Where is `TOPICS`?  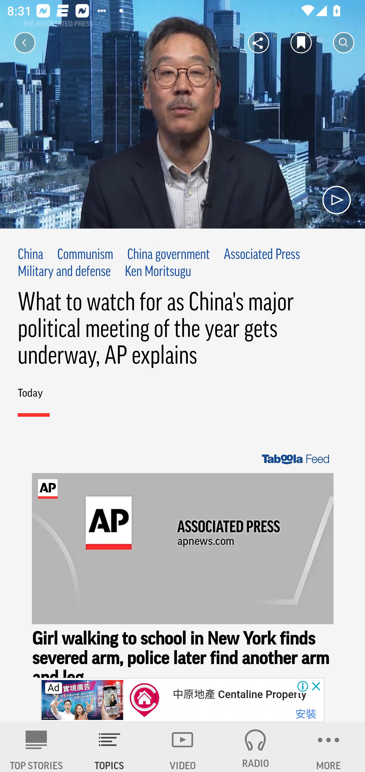 TOPICS is located at coordinates (109, 747).